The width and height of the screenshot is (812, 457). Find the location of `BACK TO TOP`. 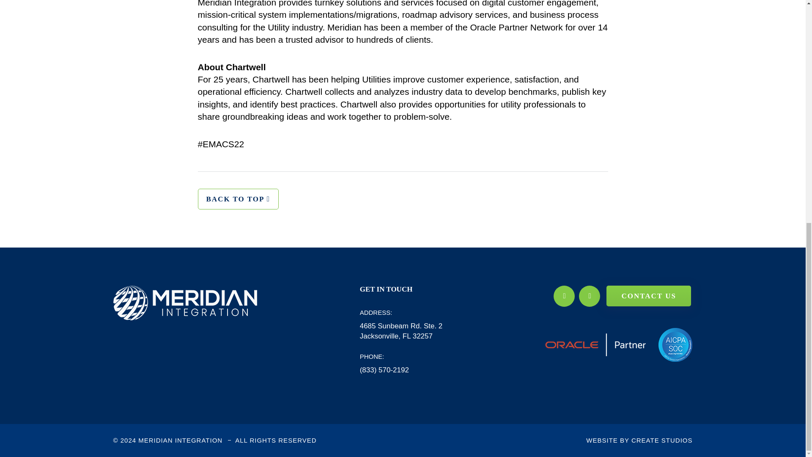

BACK TO TOP is located at coordinates (238, 199).